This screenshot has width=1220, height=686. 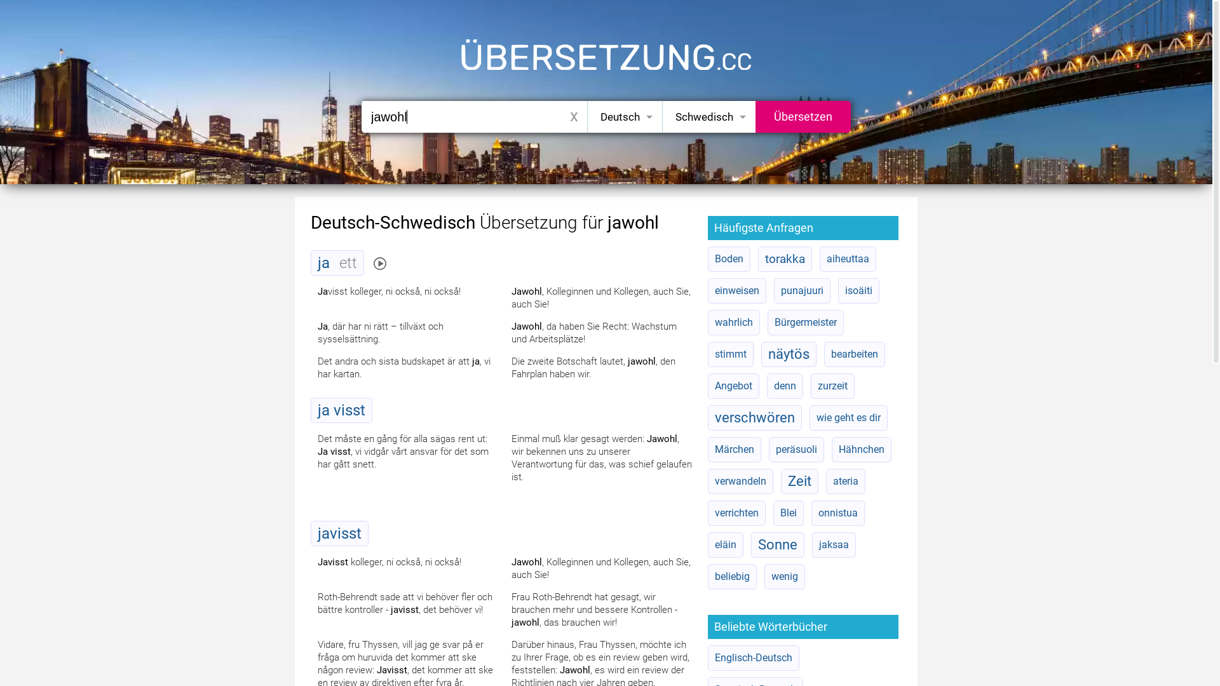 What do you see at coordinates (778, 545) in the screenshot?
I see `Sonne` at bounding box center [778, 545].